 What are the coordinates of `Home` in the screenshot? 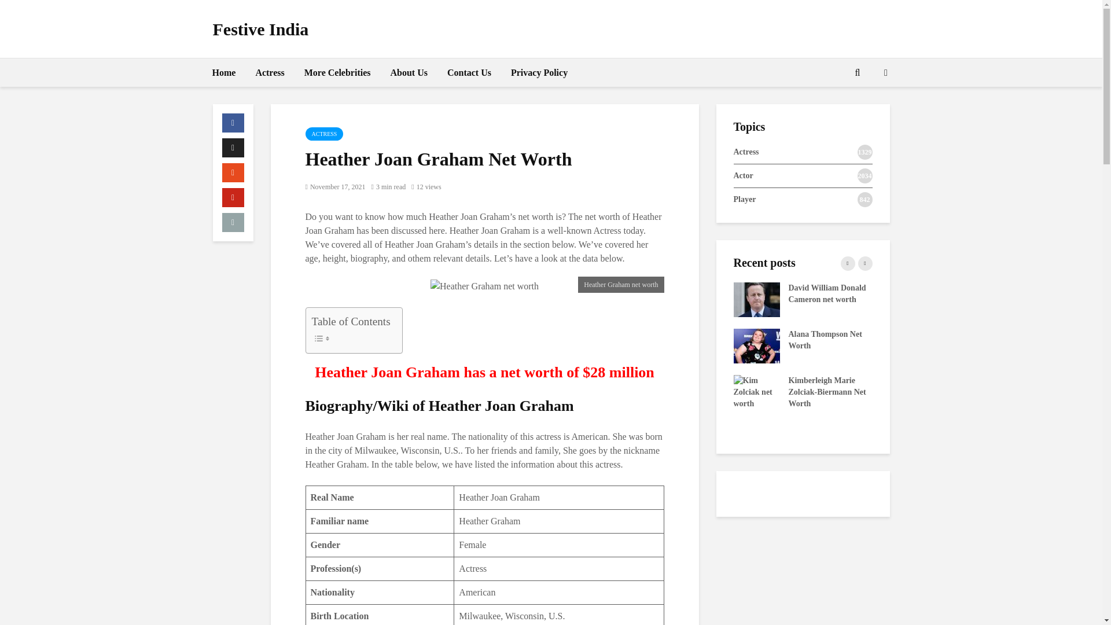 It's located at (223, 73).